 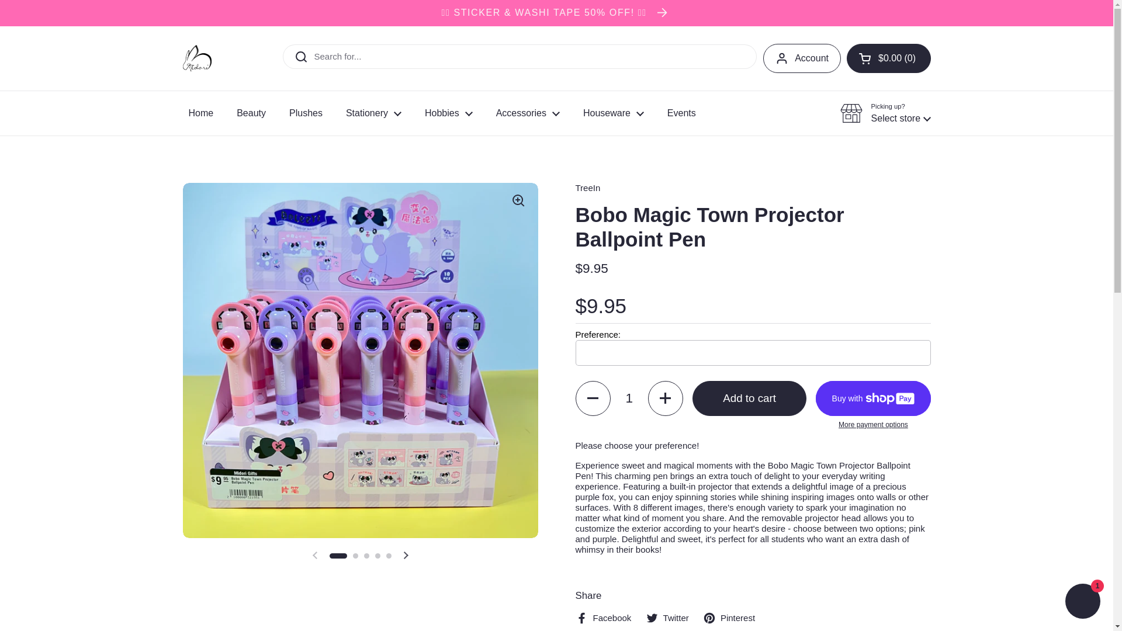 I want to click on Home, so click(x=200, y=113).